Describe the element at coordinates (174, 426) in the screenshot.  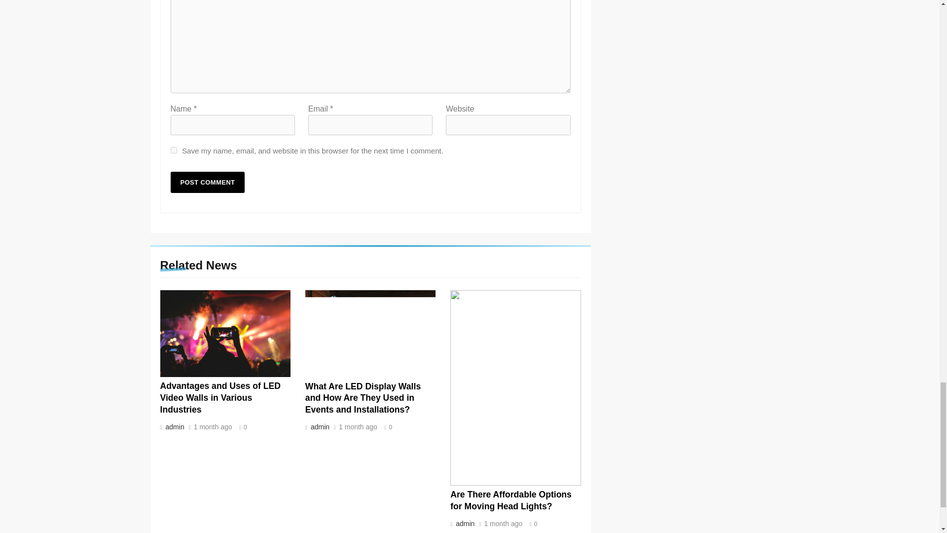
I see `admin` at that location.